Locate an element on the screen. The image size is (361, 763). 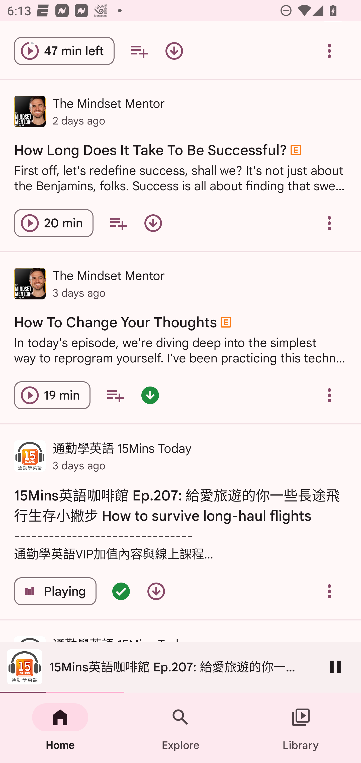
Download episode is located at coordinates (156, 591).